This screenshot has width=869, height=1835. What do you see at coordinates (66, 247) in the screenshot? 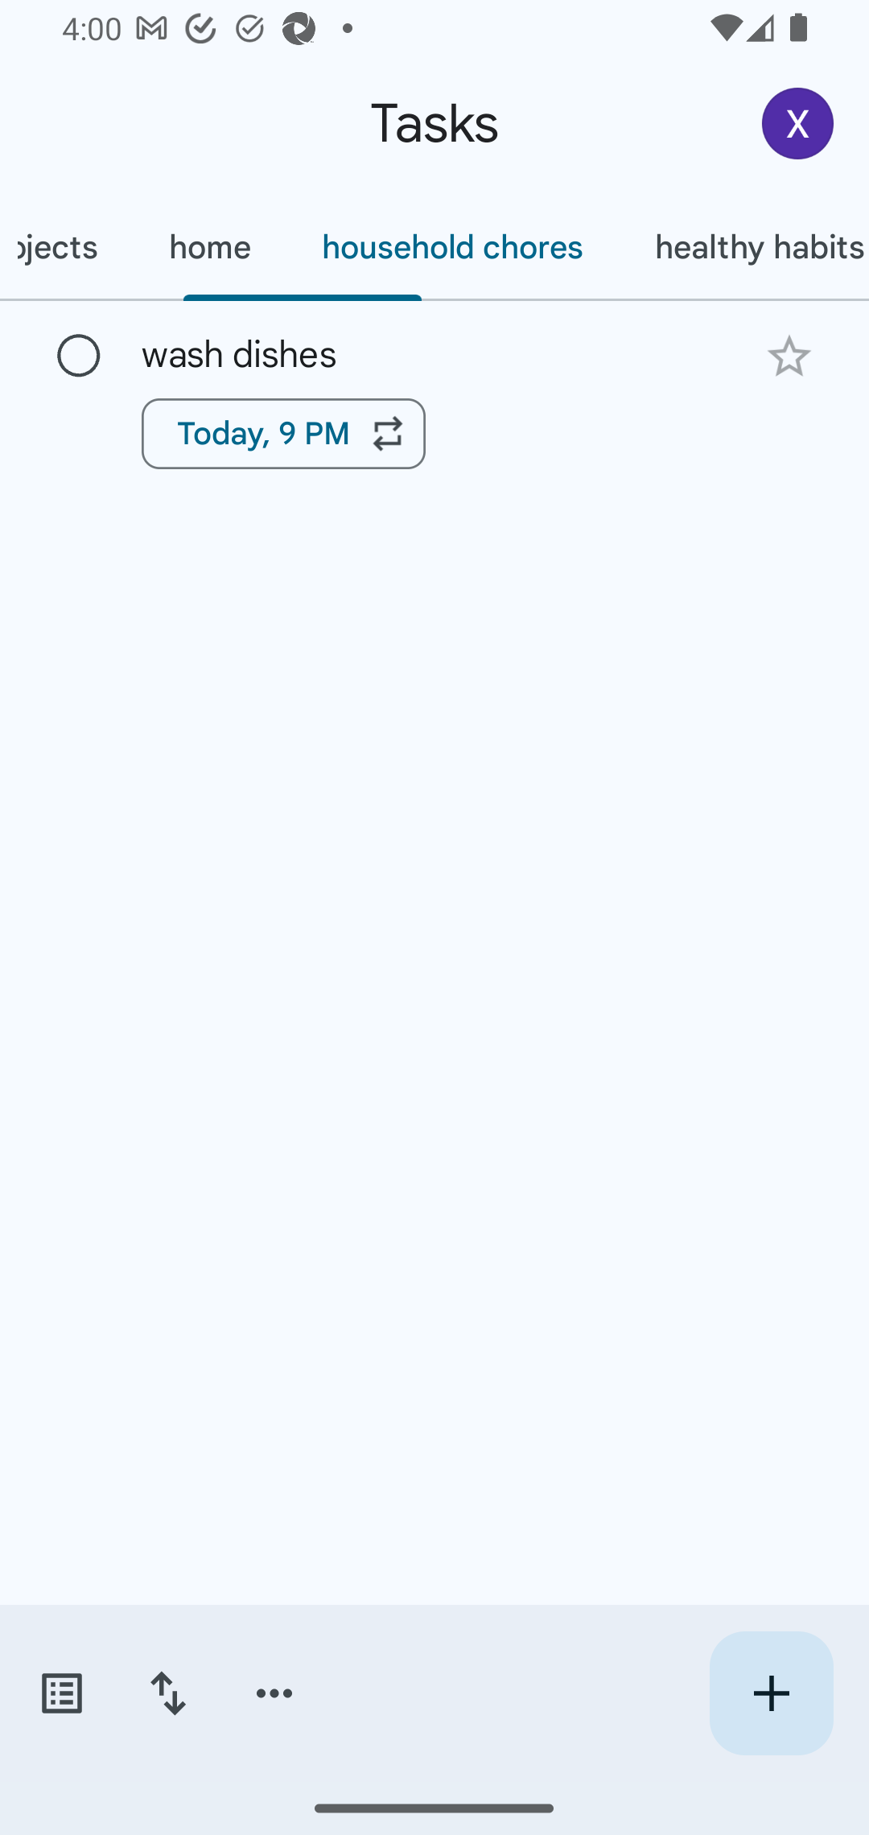
I see `projects` at bounding box center [66, 247].